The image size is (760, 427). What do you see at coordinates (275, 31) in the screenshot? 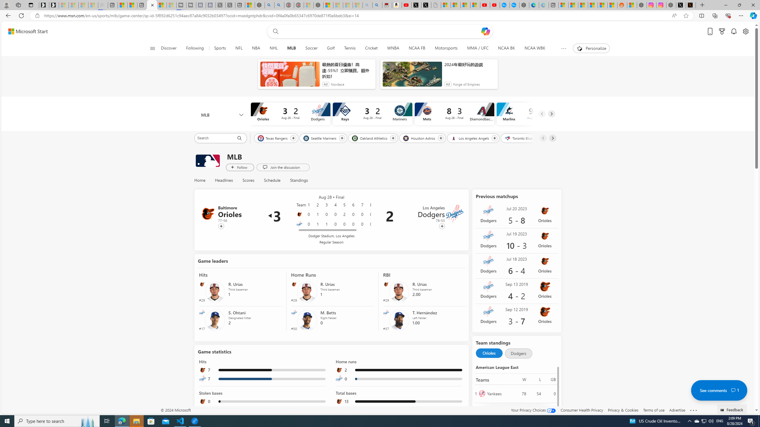
I see `Web search` at bounding box center [275, 31].